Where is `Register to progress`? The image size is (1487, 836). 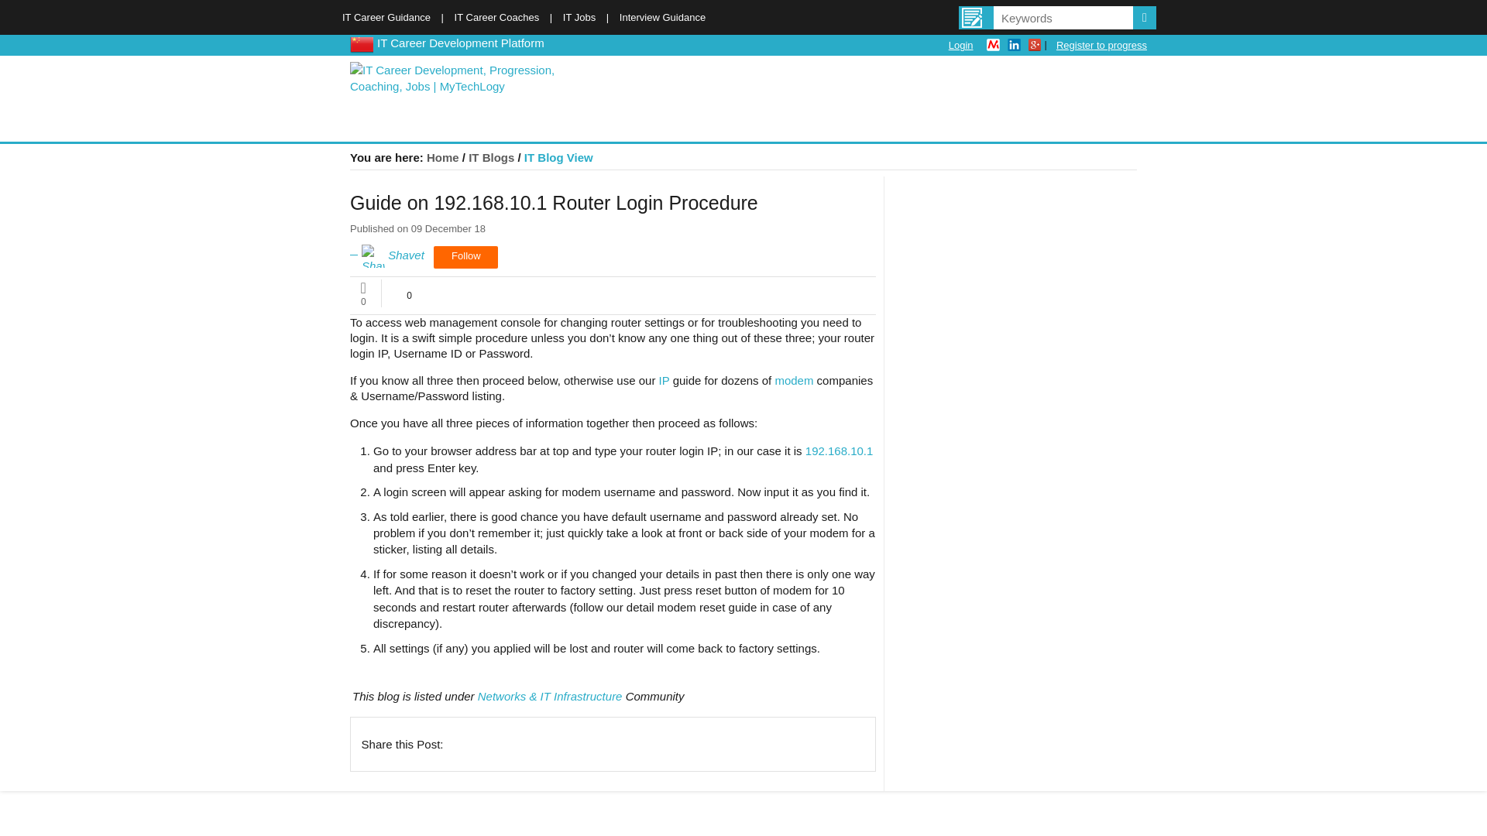 Register to progress is located at coordinates (1101, 45).